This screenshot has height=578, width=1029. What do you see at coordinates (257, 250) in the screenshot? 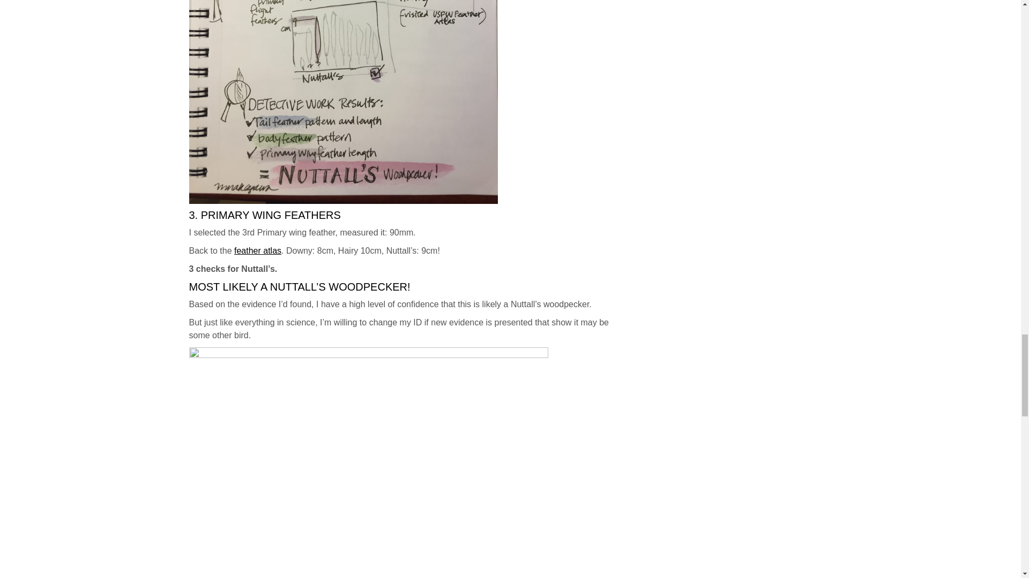
I see `feather atlas` at bounding box center [257, 250].